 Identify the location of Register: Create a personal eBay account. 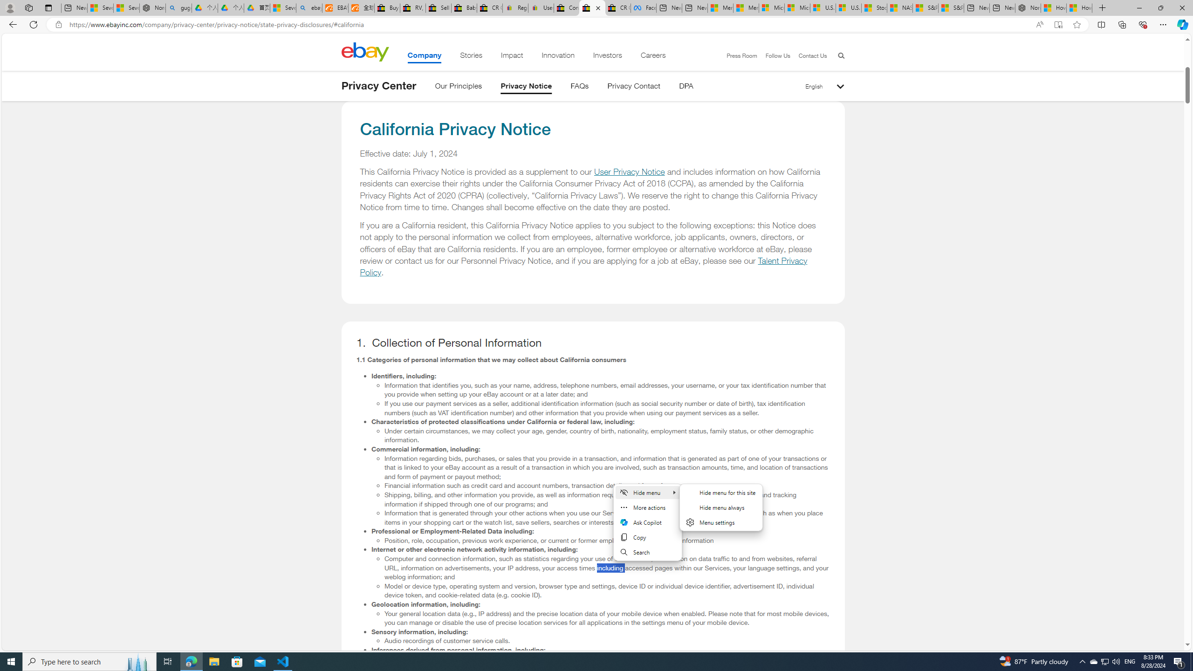
(515, 8).